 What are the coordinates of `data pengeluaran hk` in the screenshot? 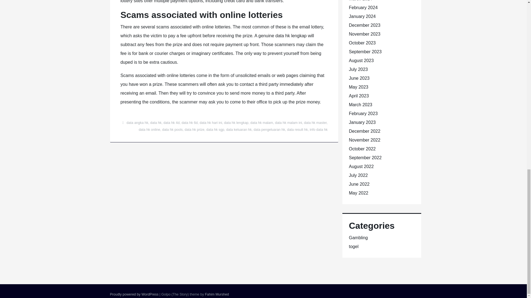 It's located at (269, 130).